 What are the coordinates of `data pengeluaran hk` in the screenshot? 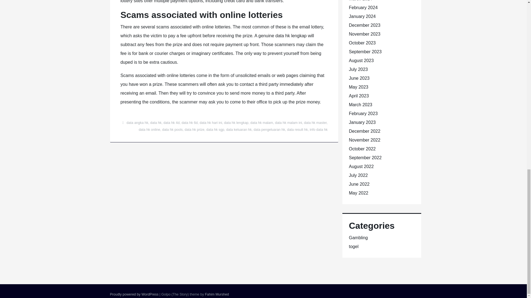 It's located at (269, 130).